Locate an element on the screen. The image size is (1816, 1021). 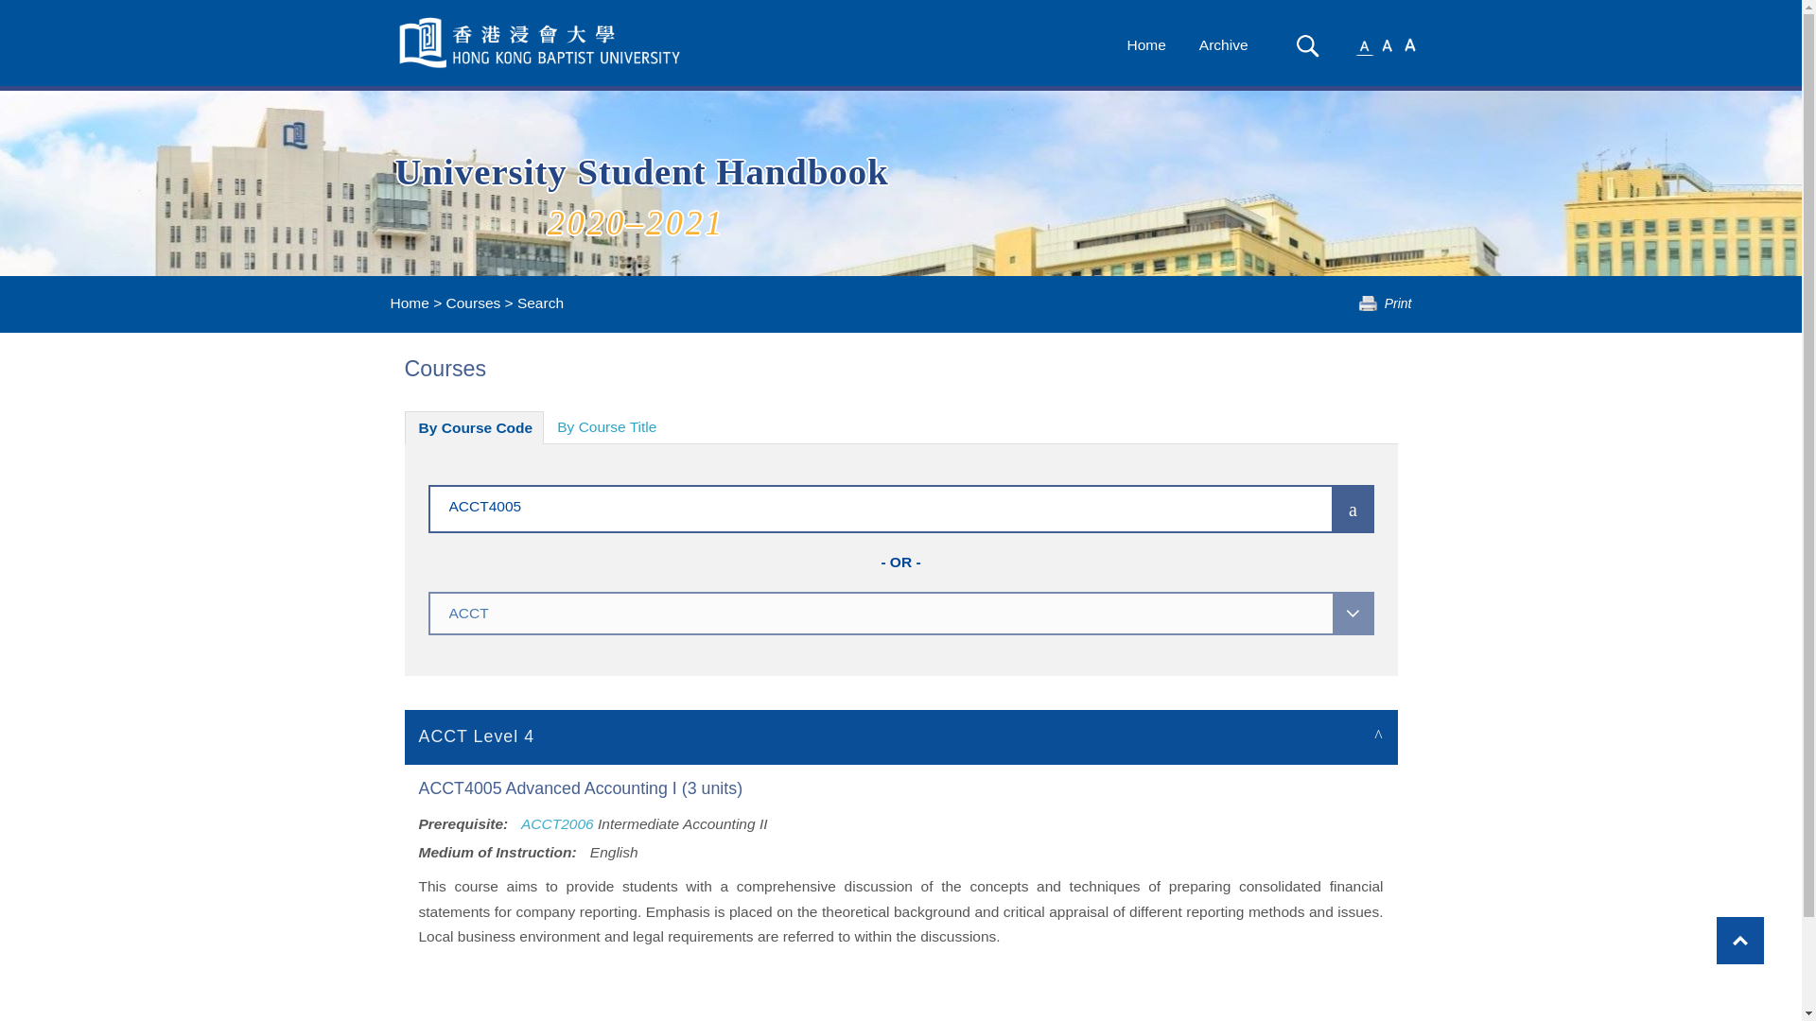
Scroll To Top is located at coordinates (1739, 940).